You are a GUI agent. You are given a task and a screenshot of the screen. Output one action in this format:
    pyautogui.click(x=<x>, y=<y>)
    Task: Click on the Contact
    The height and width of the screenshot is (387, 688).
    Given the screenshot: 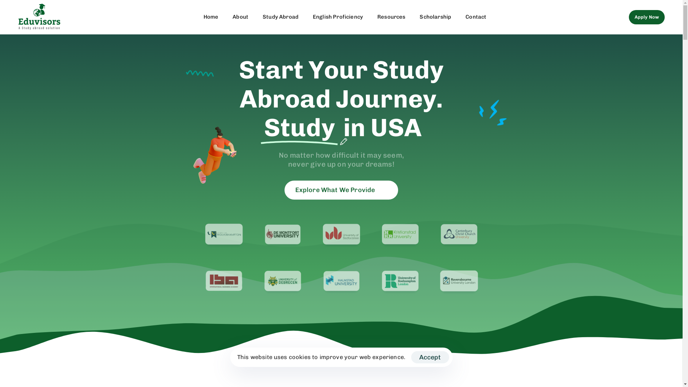 What is the action you would take?
    pyautogui.click(x=476, y=17)
    